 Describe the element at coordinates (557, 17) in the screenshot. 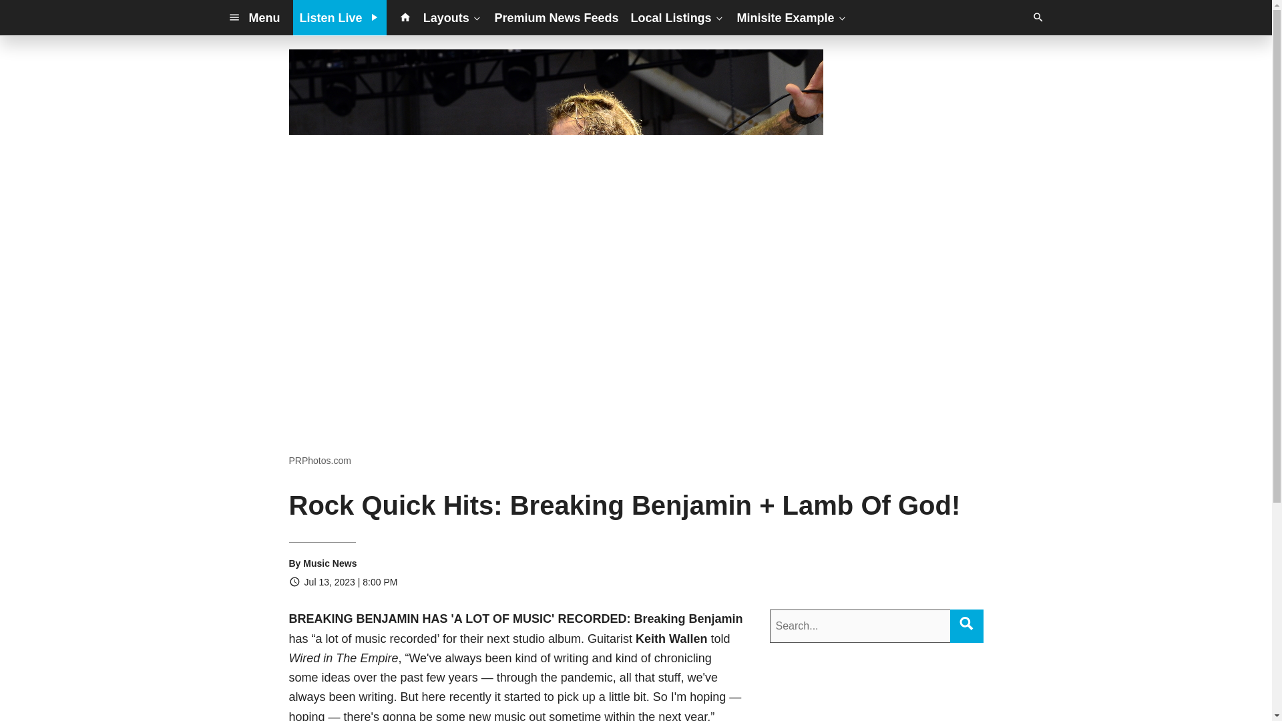

I see `Premium News Feeds` at that location.